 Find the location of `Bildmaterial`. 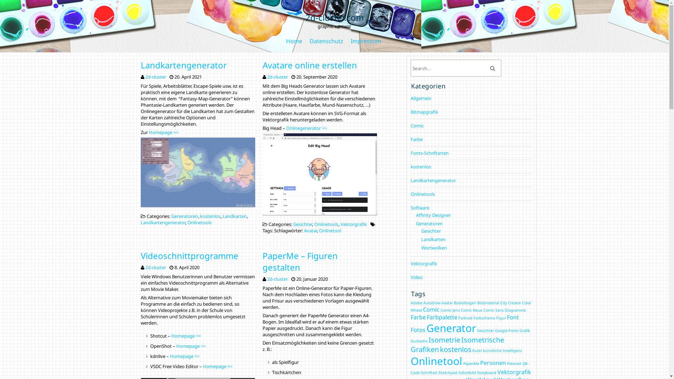

Bildmaterial is located at coordinates (488, 303).